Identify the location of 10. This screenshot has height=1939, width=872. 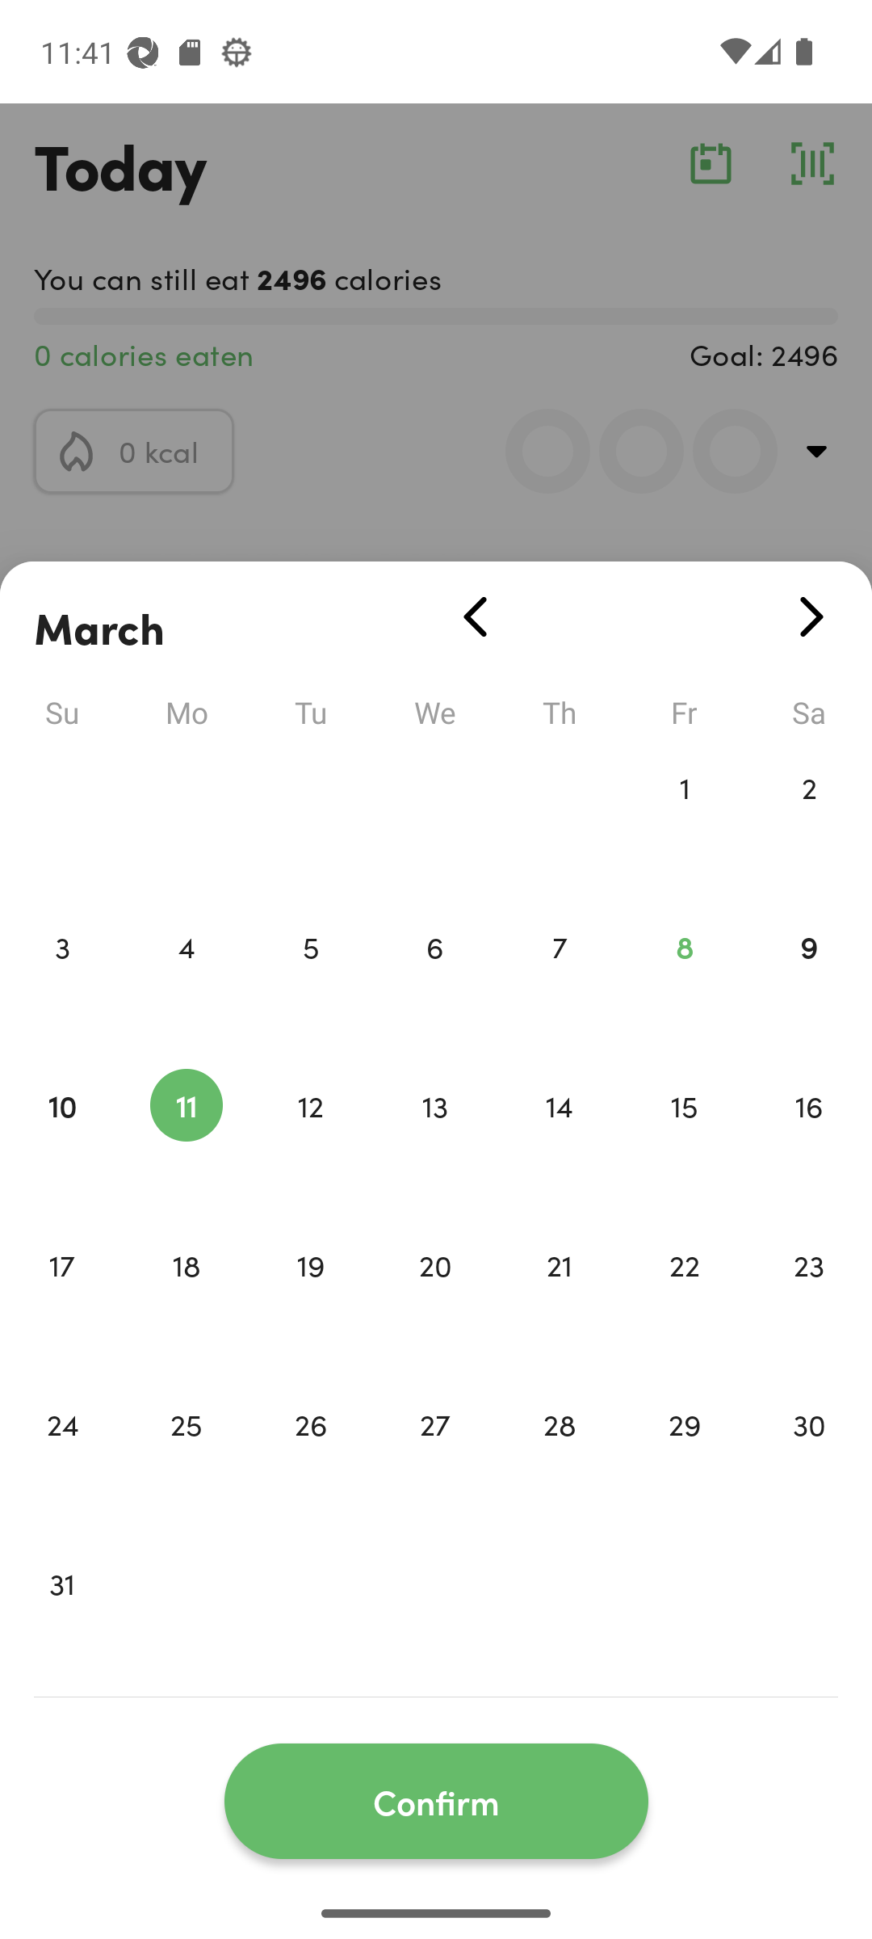
(62, 1139).